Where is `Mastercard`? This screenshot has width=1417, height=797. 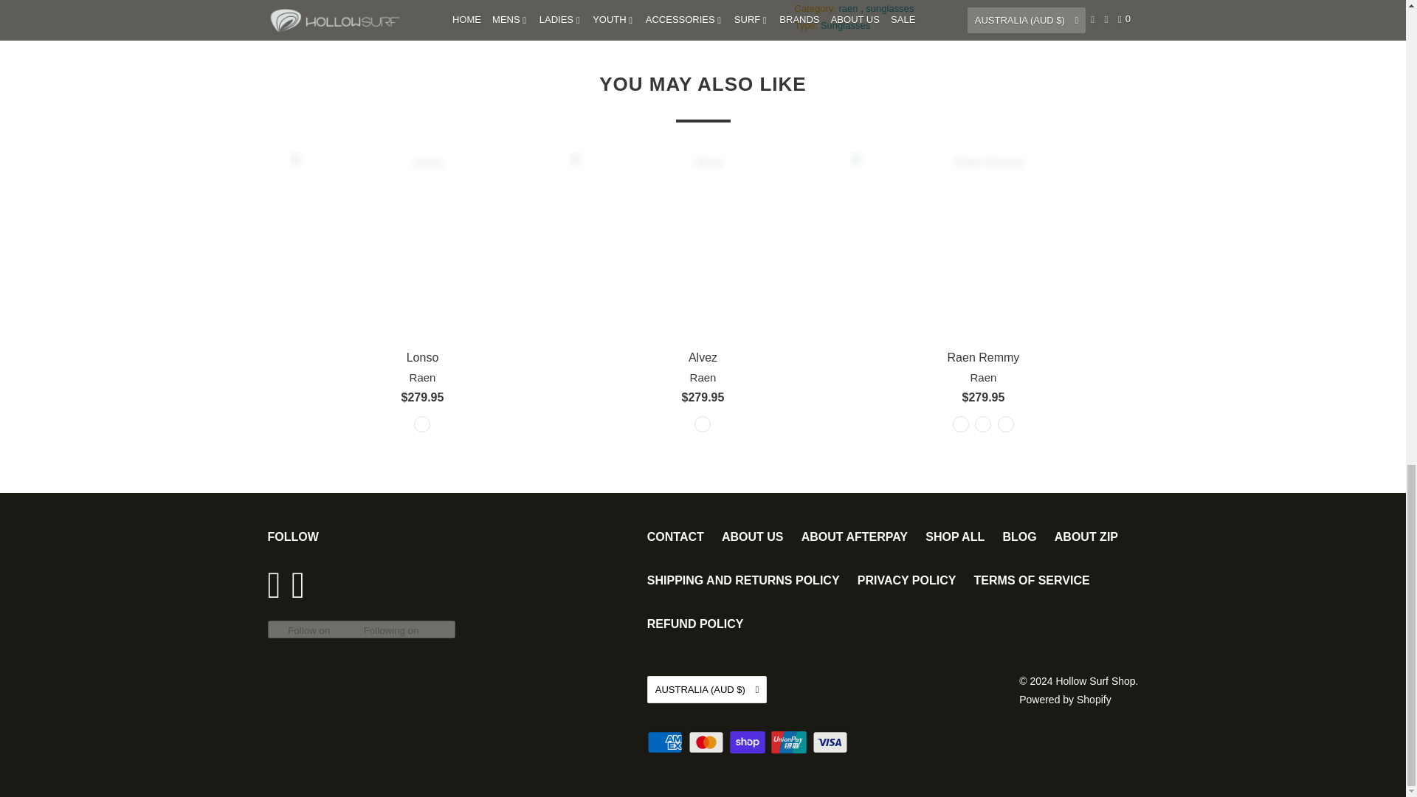 Mastercard is located at coordinates (707, 742).